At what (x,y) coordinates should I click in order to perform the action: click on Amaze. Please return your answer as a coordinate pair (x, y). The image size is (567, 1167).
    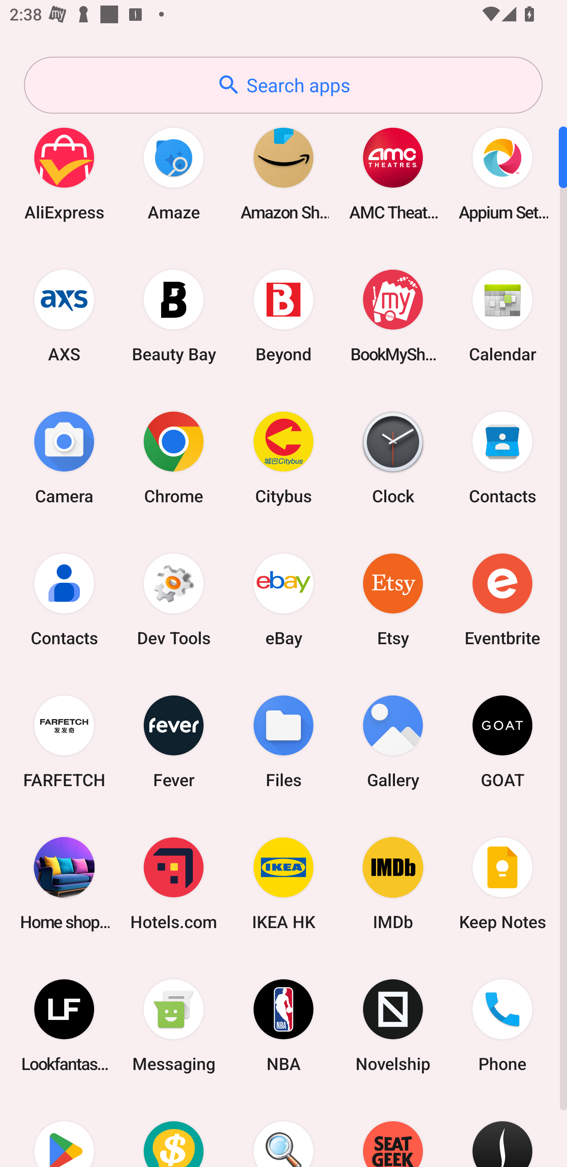
    Looking at the image, I should click on (174, 173).